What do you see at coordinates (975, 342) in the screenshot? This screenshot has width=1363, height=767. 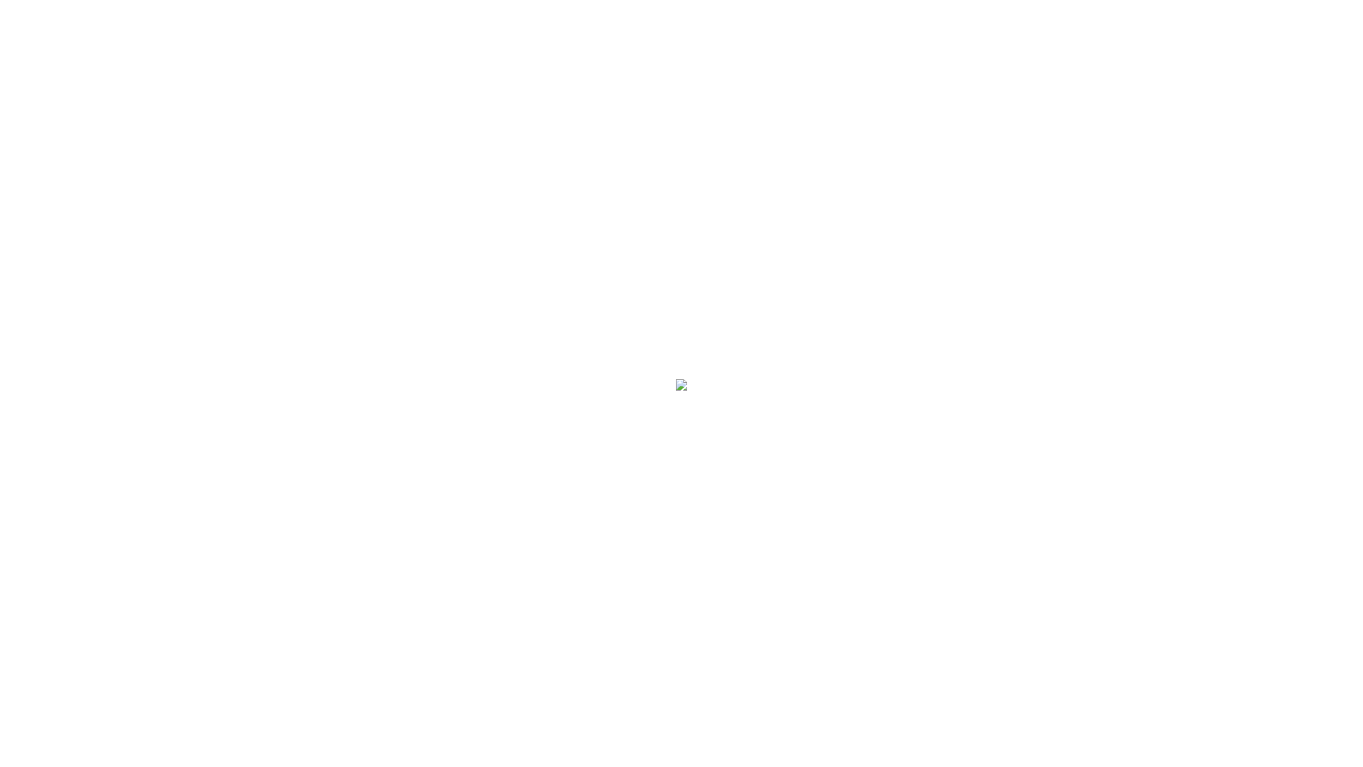 I see `CONTACT` at bounding box center [975, 342].